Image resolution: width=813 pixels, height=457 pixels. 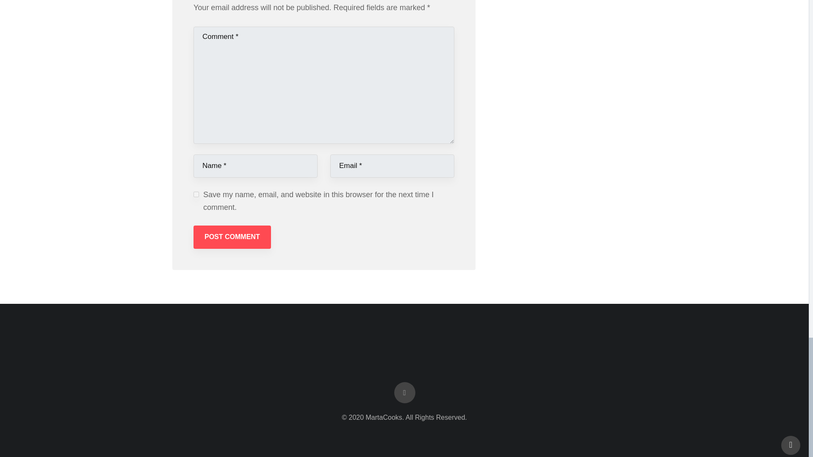 What do you see at coordinates (232, 237) in the screenshot?
I see `Post Comment` at bounding box center [232, 237].